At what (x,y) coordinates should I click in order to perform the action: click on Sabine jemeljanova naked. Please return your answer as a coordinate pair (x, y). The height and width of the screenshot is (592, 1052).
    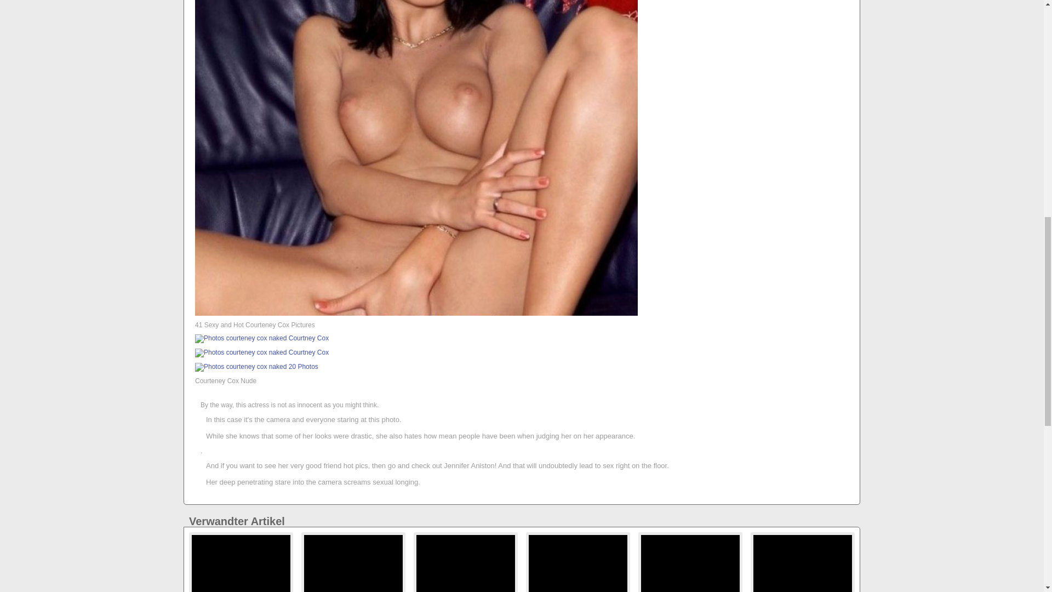
    Looking at the image, I should click on (353, 563).